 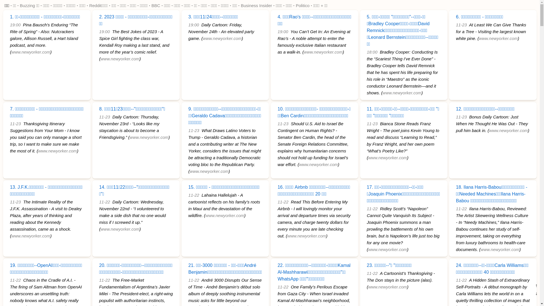 I want to click on 11-23, so click(x=461, y=25).